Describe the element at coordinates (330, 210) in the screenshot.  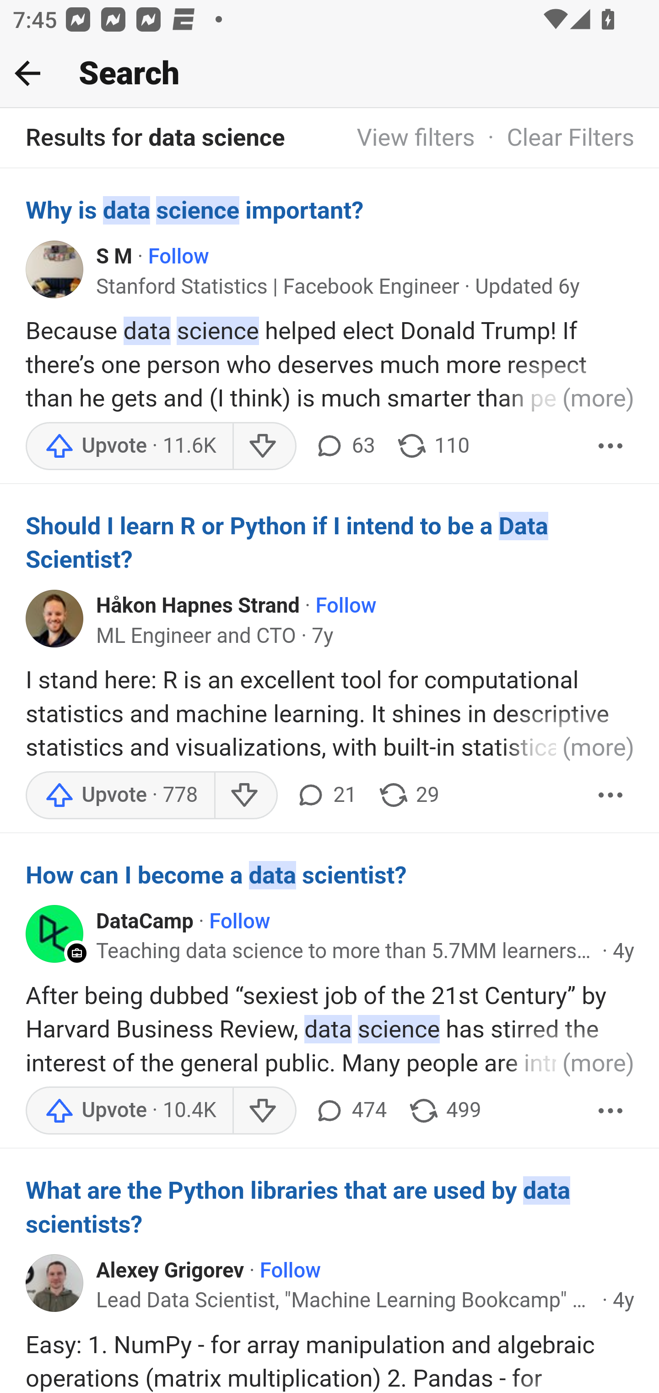
I see `Why is data science important?` at that location.